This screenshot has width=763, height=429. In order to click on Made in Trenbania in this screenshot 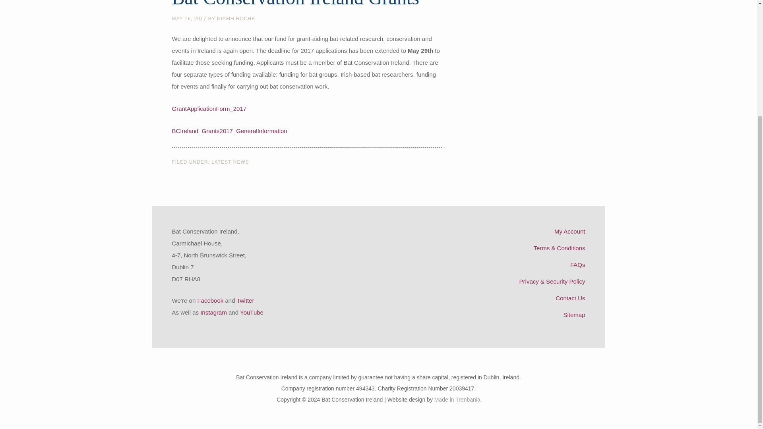, I will do `click(457, 400)`.